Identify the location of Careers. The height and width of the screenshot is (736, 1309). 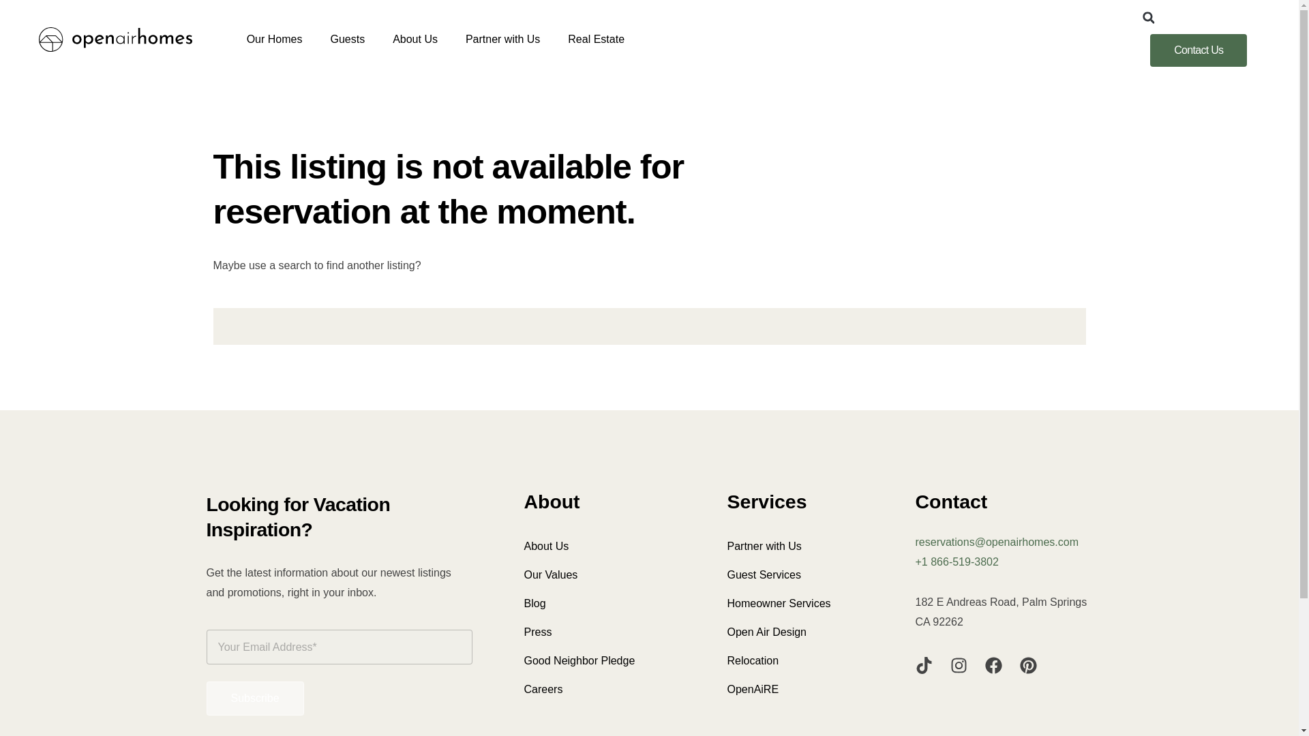
(608, 690).